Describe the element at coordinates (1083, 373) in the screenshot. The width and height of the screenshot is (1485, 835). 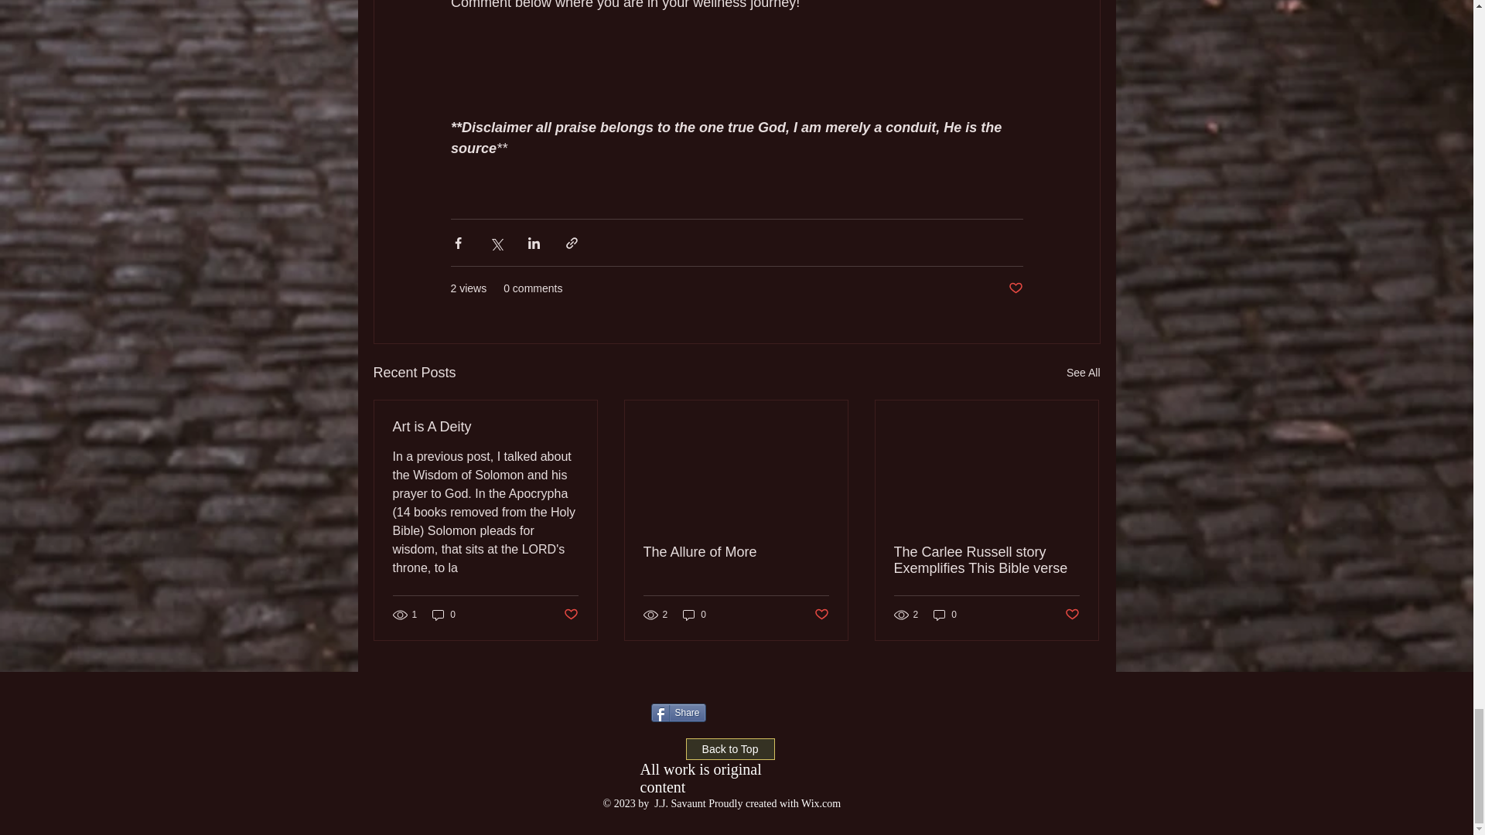
I see `See All` at that location.